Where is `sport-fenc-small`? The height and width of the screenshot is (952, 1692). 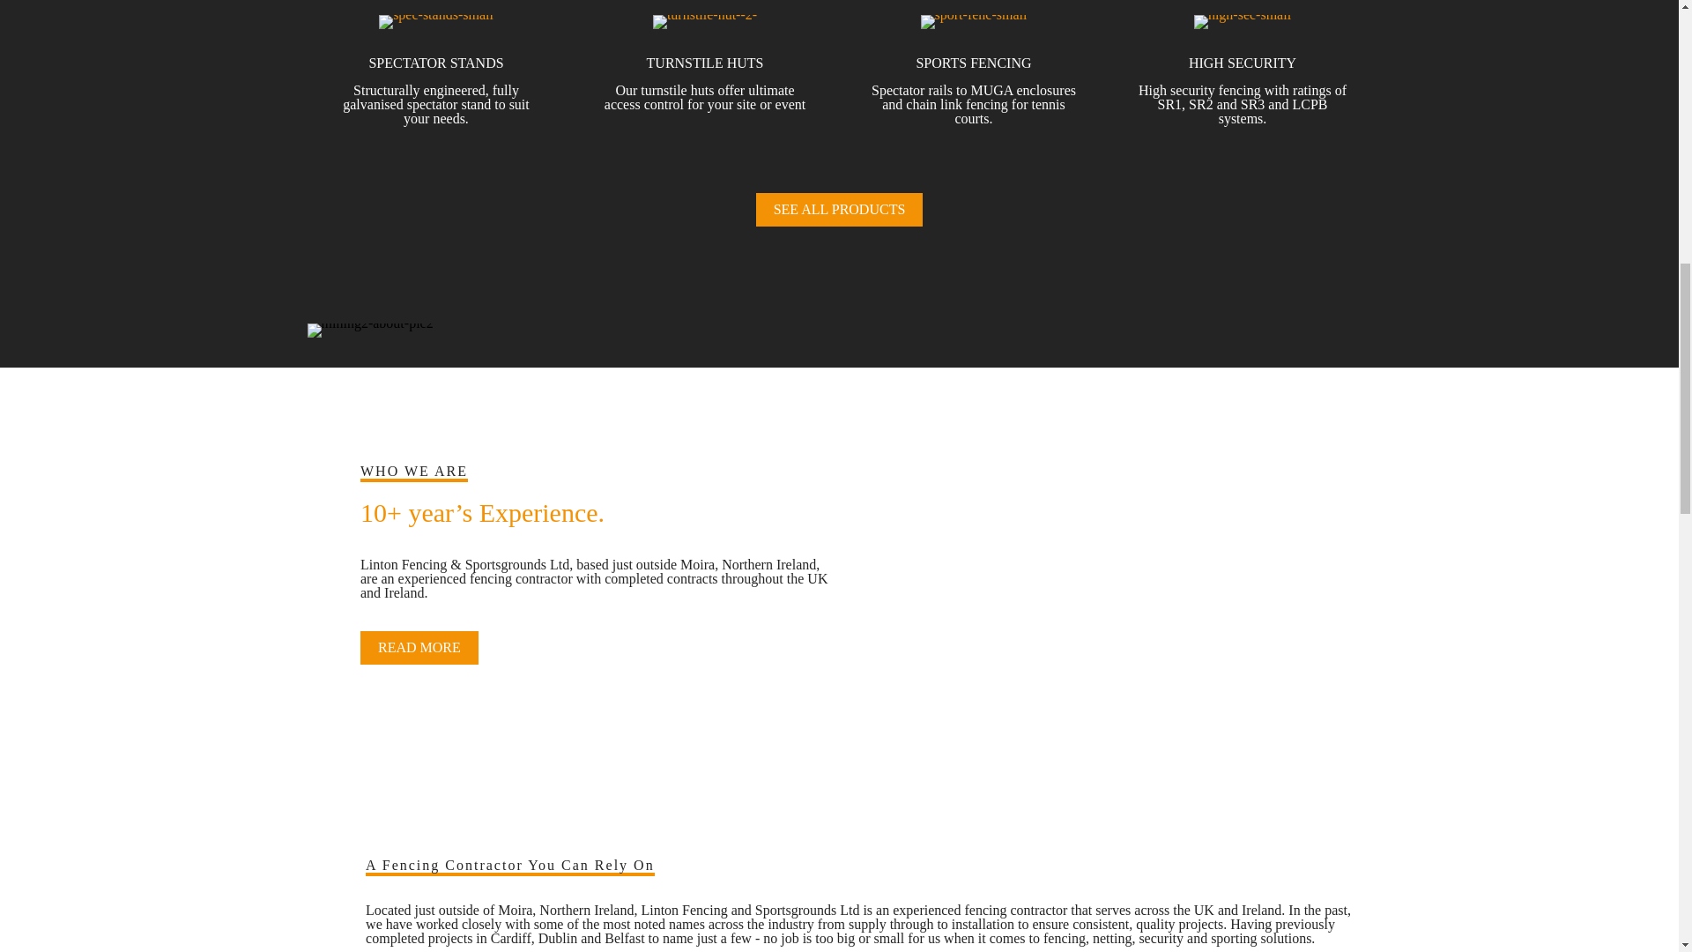
sport-fenc-small is located at coordinates (973, 22).